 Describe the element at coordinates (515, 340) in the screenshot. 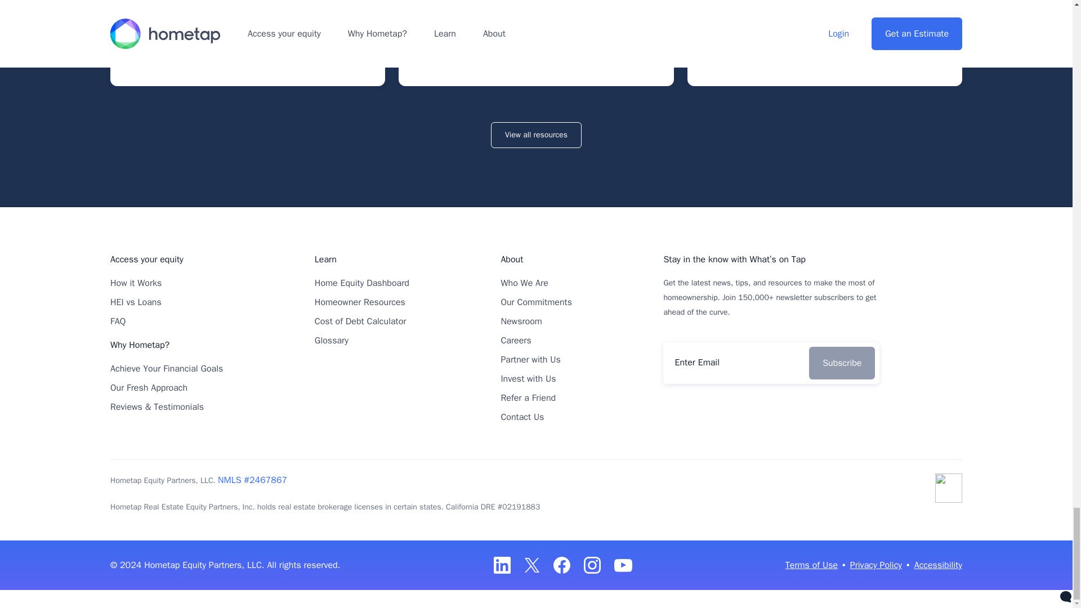

I see `Careers` at that location.